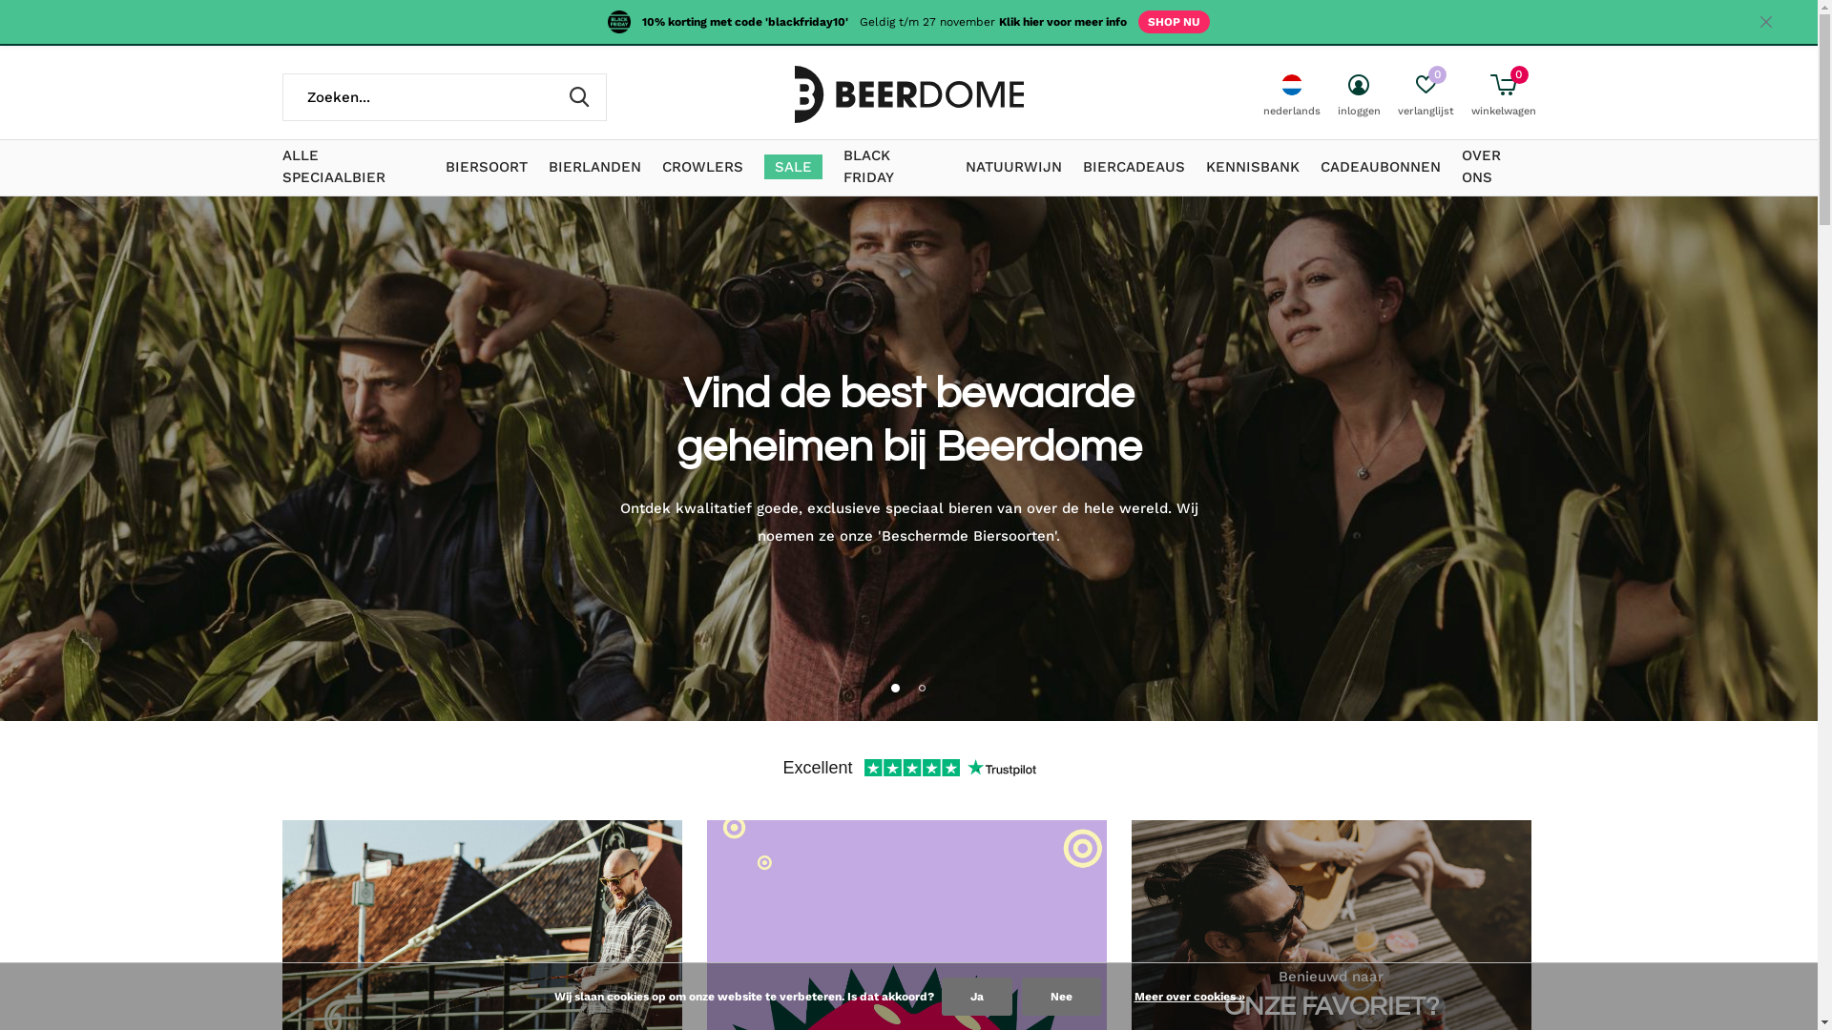  I want to click on ZOEKEN, so click(580, 97).